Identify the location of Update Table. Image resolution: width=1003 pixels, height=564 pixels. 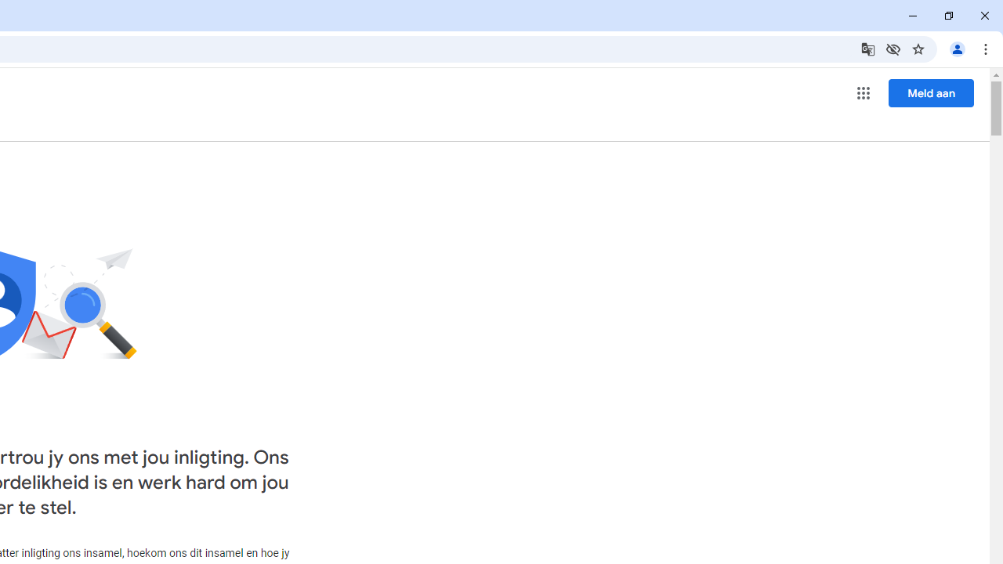
(317, 127).